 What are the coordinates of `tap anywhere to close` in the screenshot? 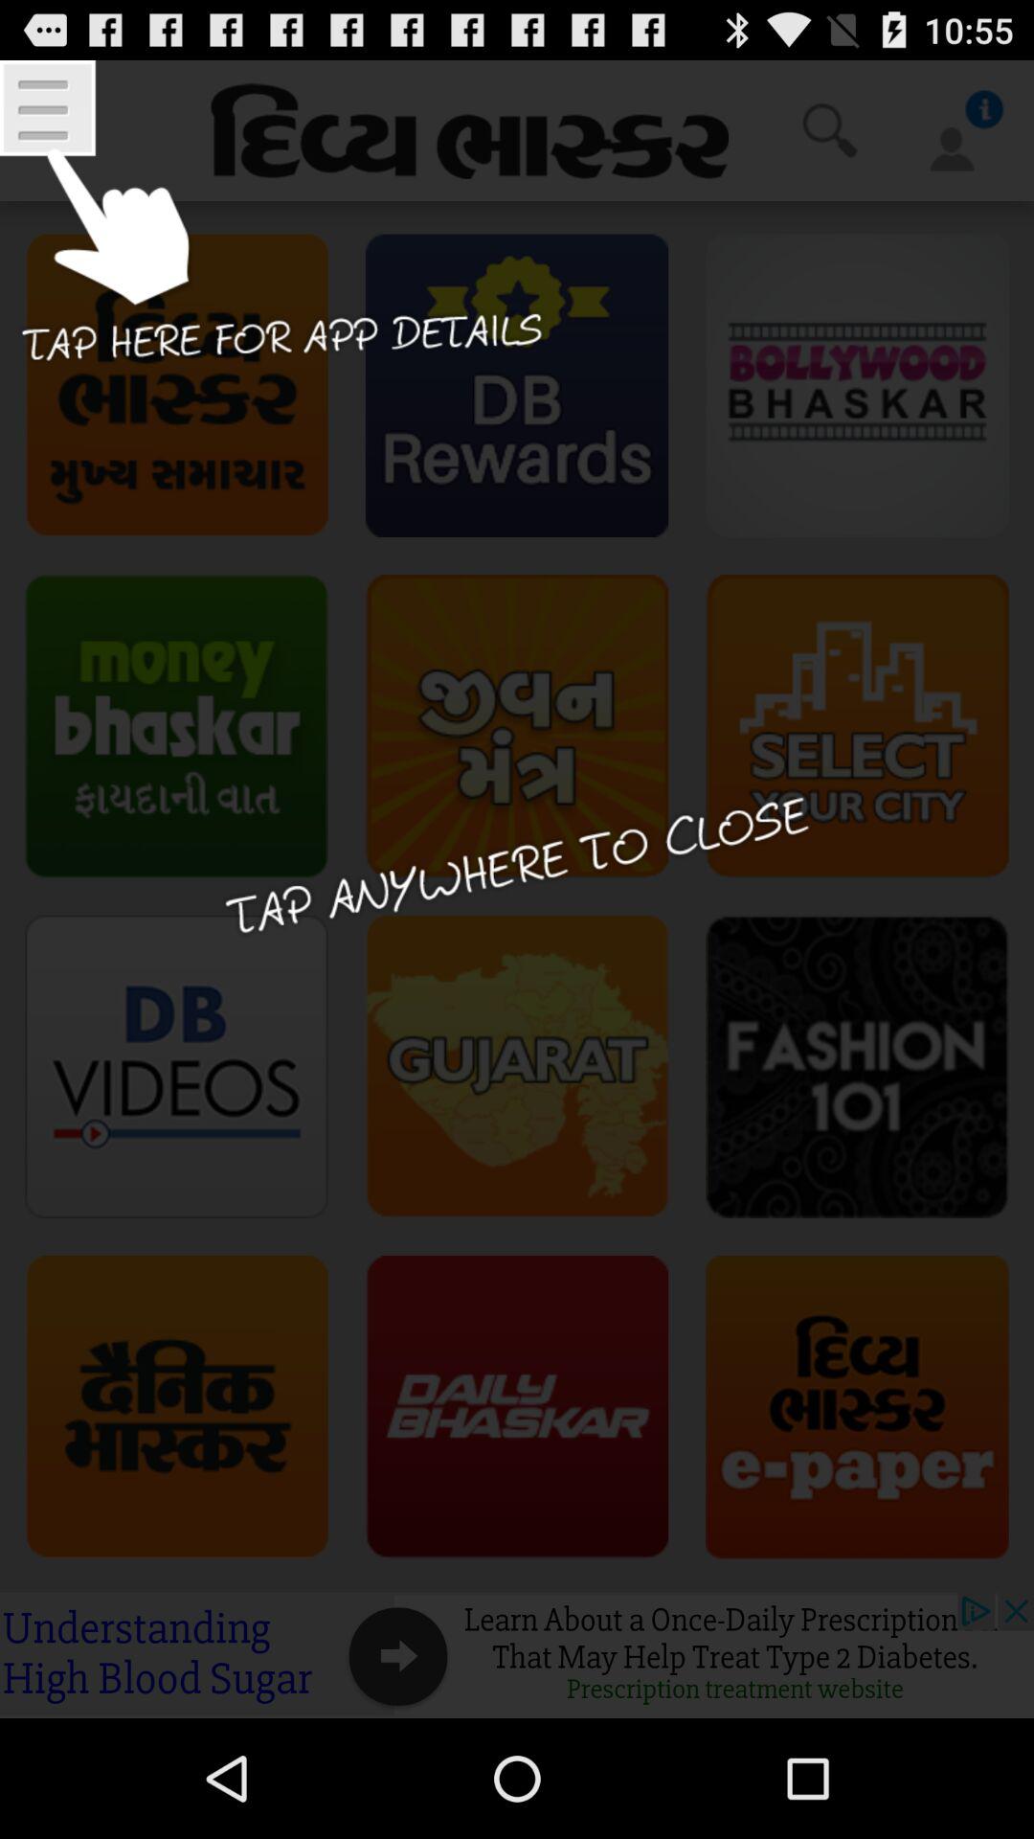 It's located at (517, 889).